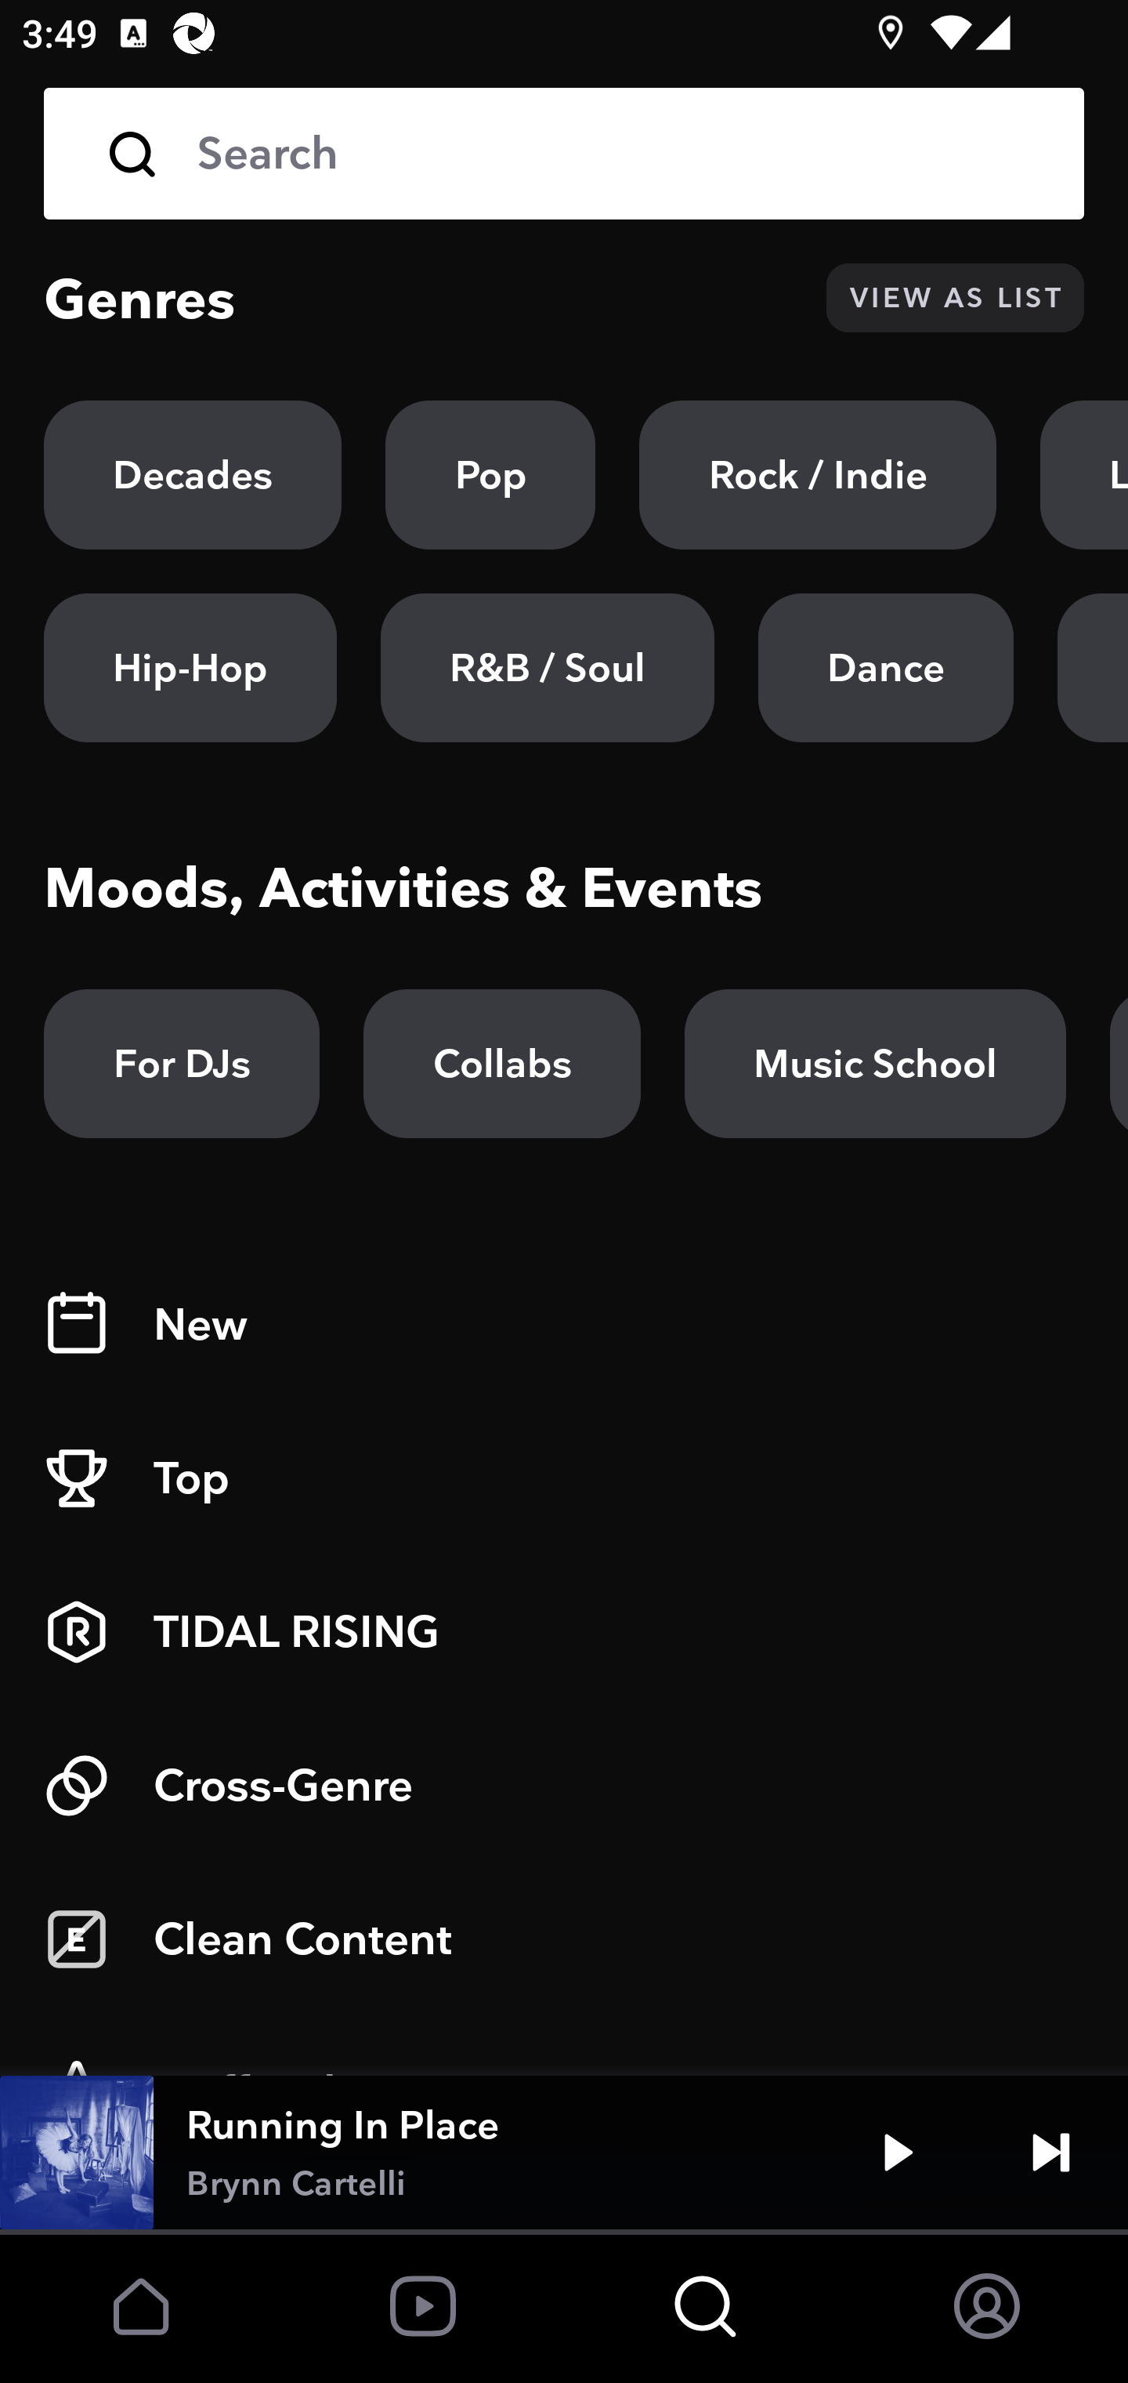 This screenshot has height=2383, width=1128. I want to click on Search, so click(619, 154).